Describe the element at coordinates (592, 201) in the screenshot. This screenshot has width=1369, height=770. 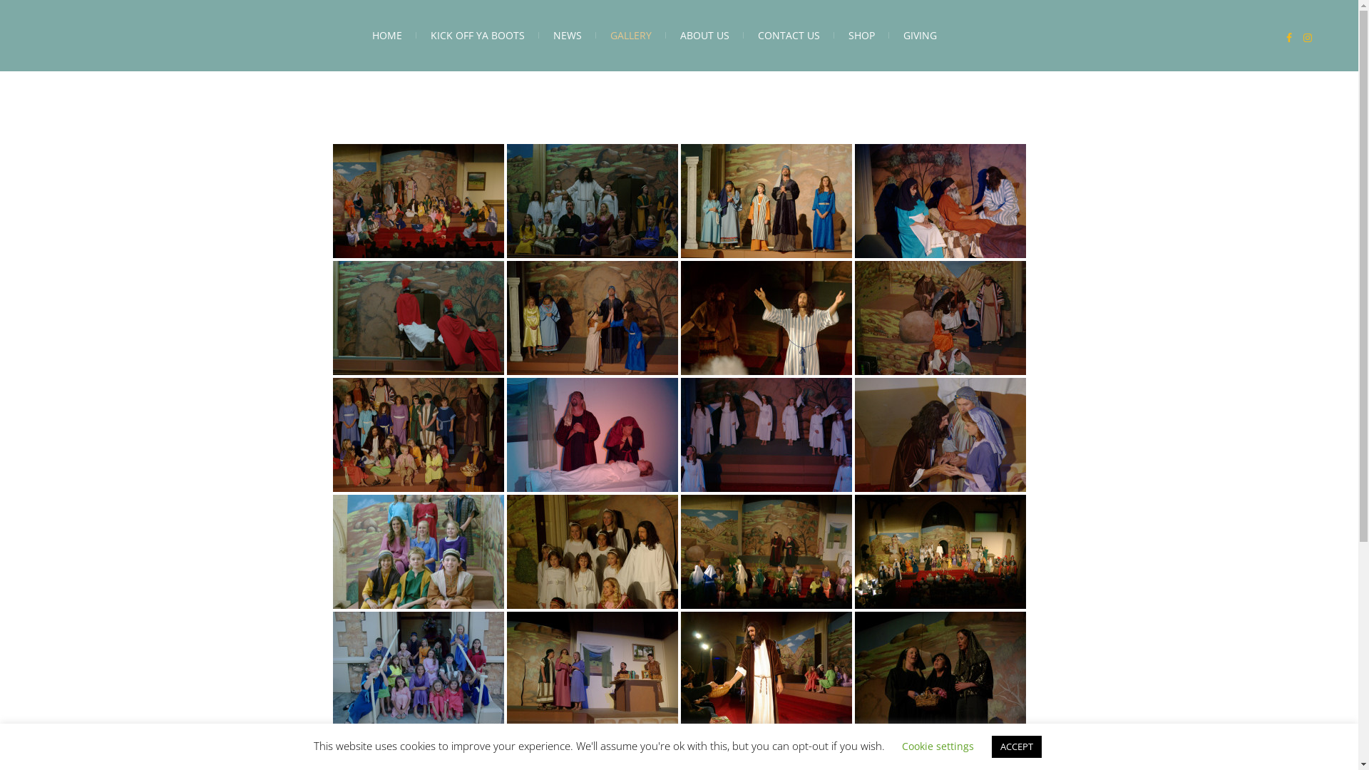
I see `IMGP4221` at that location.